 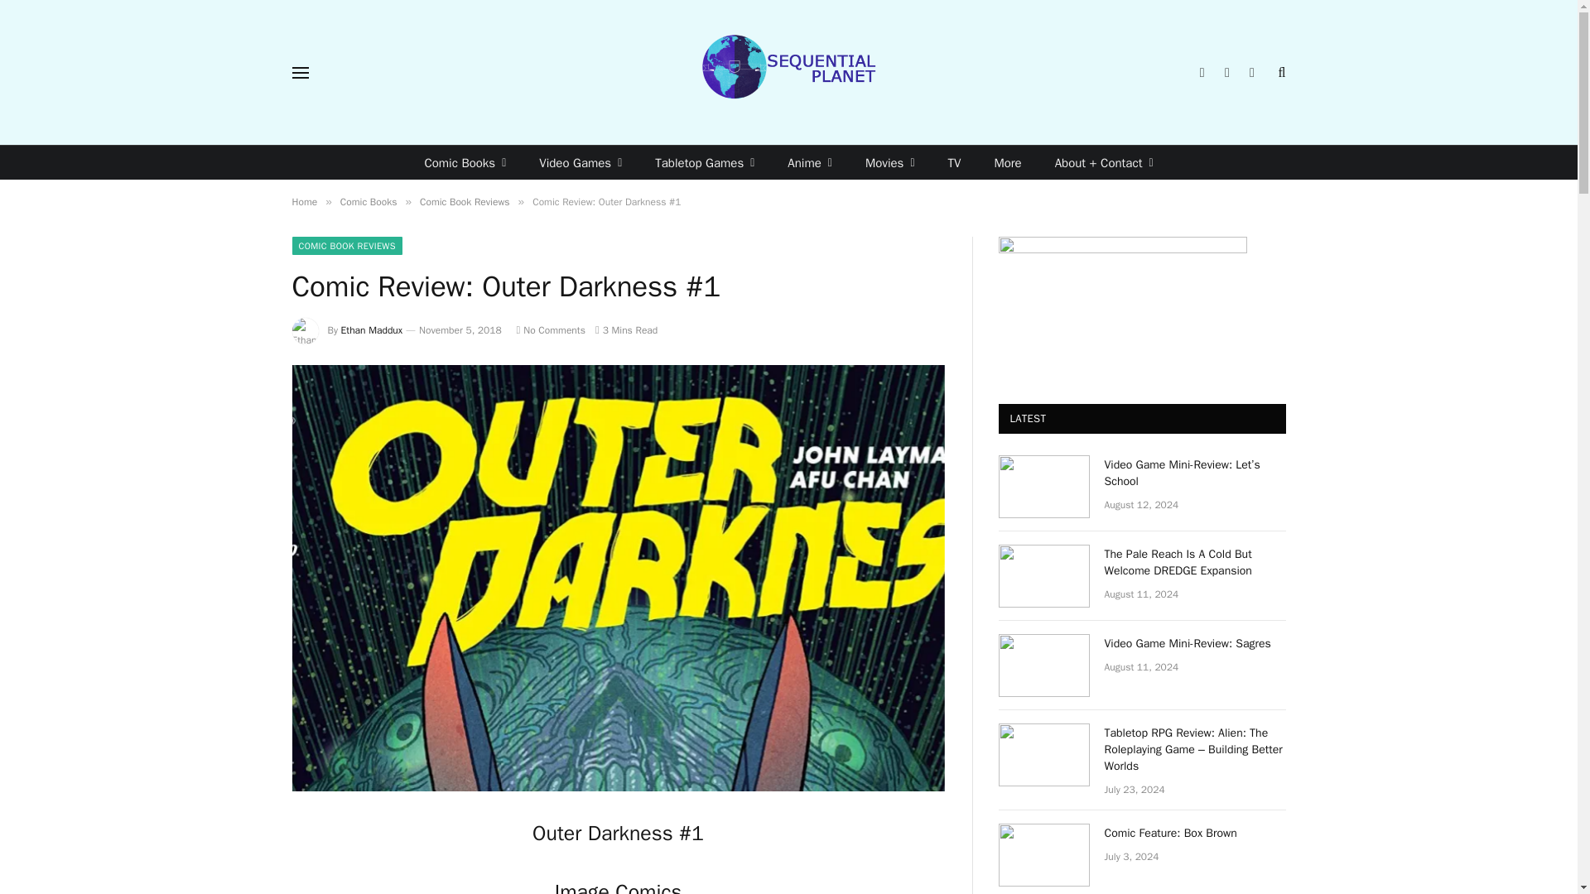 I want to click on Sequential Planet, so click(x=788, y=72).